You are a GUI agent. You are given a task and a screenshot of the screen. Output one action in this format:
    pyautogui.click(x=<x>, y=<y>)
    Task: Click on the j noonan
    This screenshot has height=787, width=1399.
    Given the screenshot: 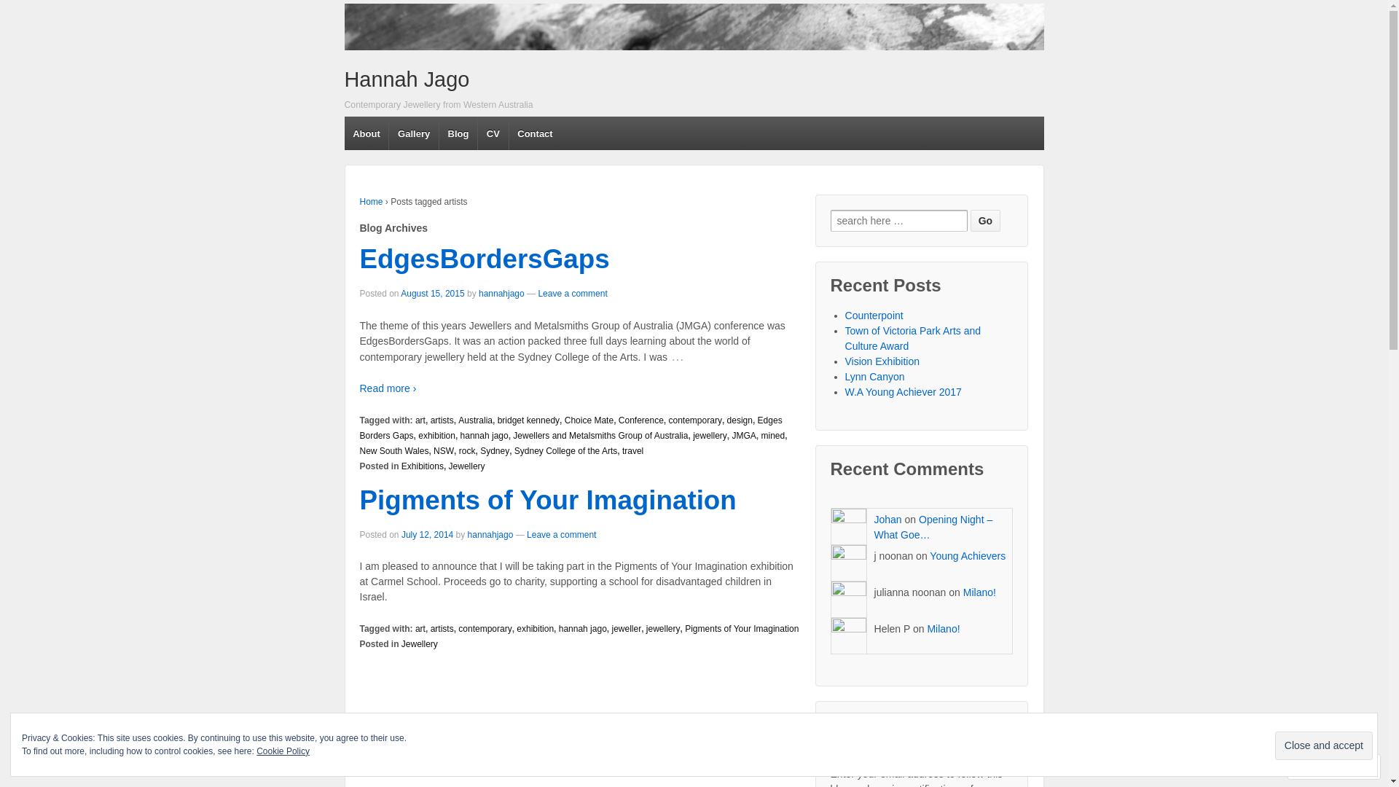 What is the action you would take?
    pyautogui.click(x=848, y=563)
    